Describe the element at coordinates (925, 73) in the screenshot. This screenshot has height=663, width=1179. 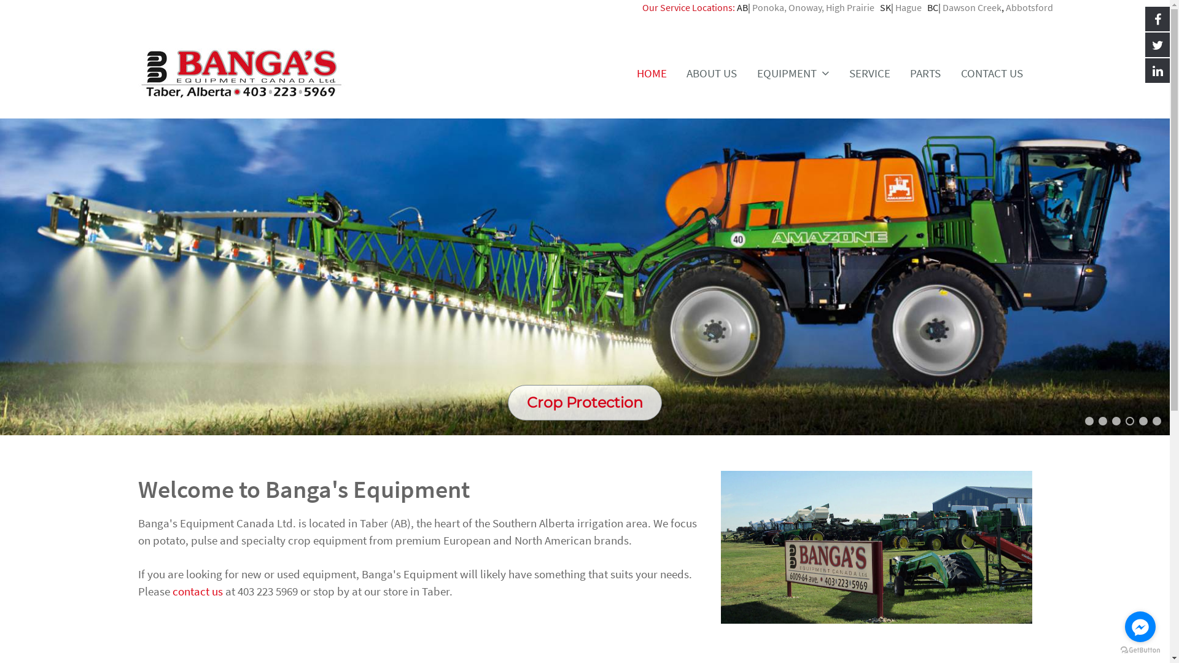
I see `PARTS` at that location.